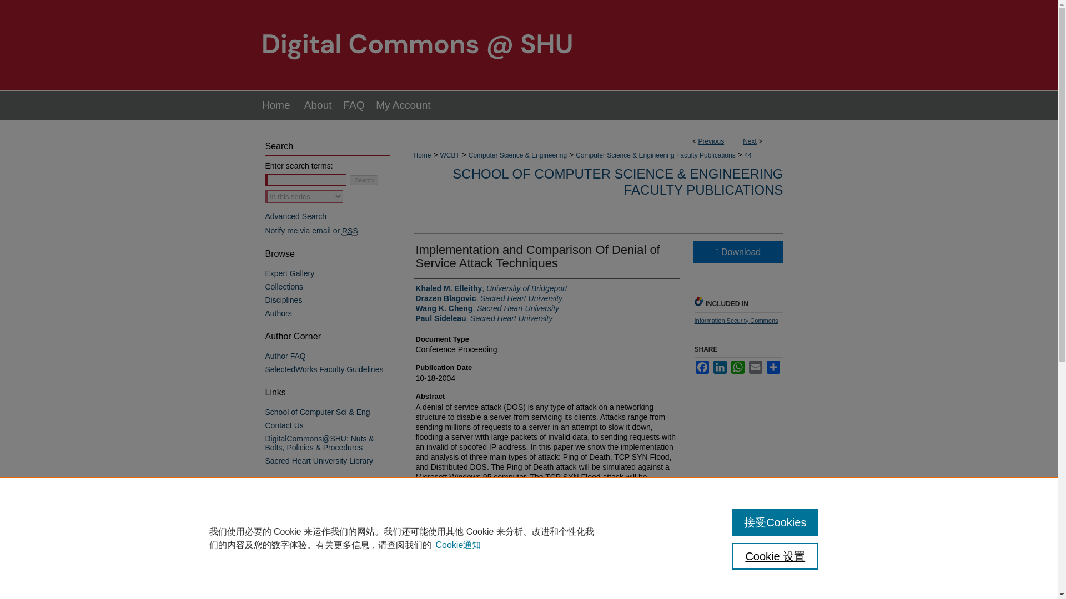 This screenshot has width=1066, height=599. What do you see at coordinates (328, 231) in the screenshot?
I see `Email or RSS Notifications` at bounding box center [328, 231].